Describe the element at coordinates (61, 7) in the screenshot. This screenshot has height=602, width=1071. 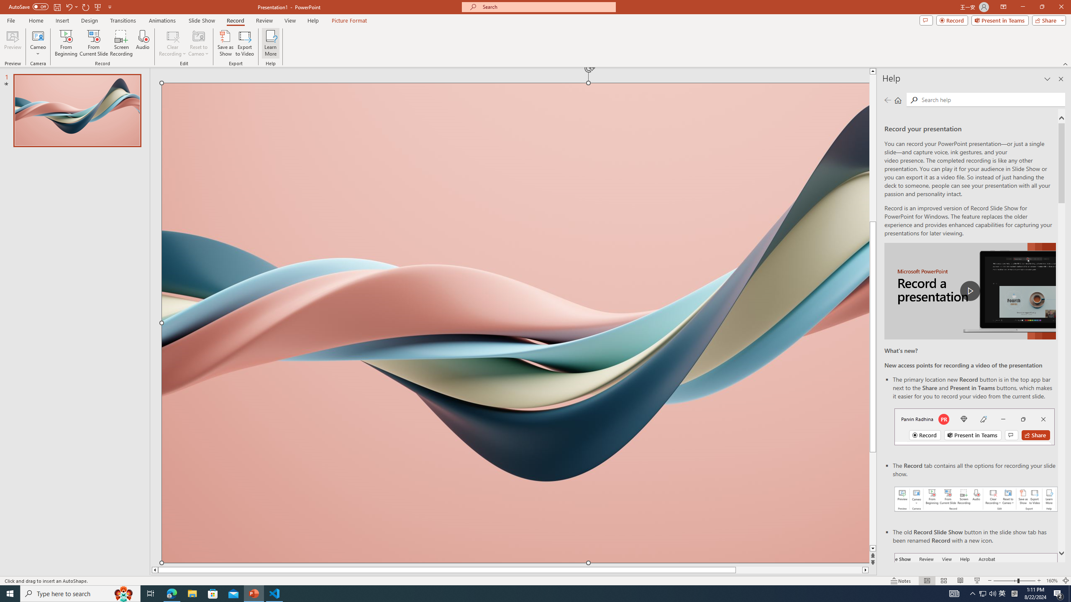
I see `Quick Access Toolbar` at that location.